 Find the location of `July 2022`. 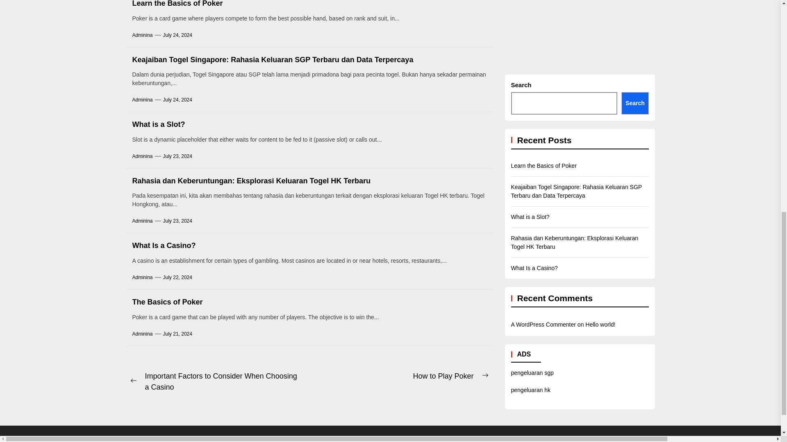

July 2022 is located at coordinates (760, 125).